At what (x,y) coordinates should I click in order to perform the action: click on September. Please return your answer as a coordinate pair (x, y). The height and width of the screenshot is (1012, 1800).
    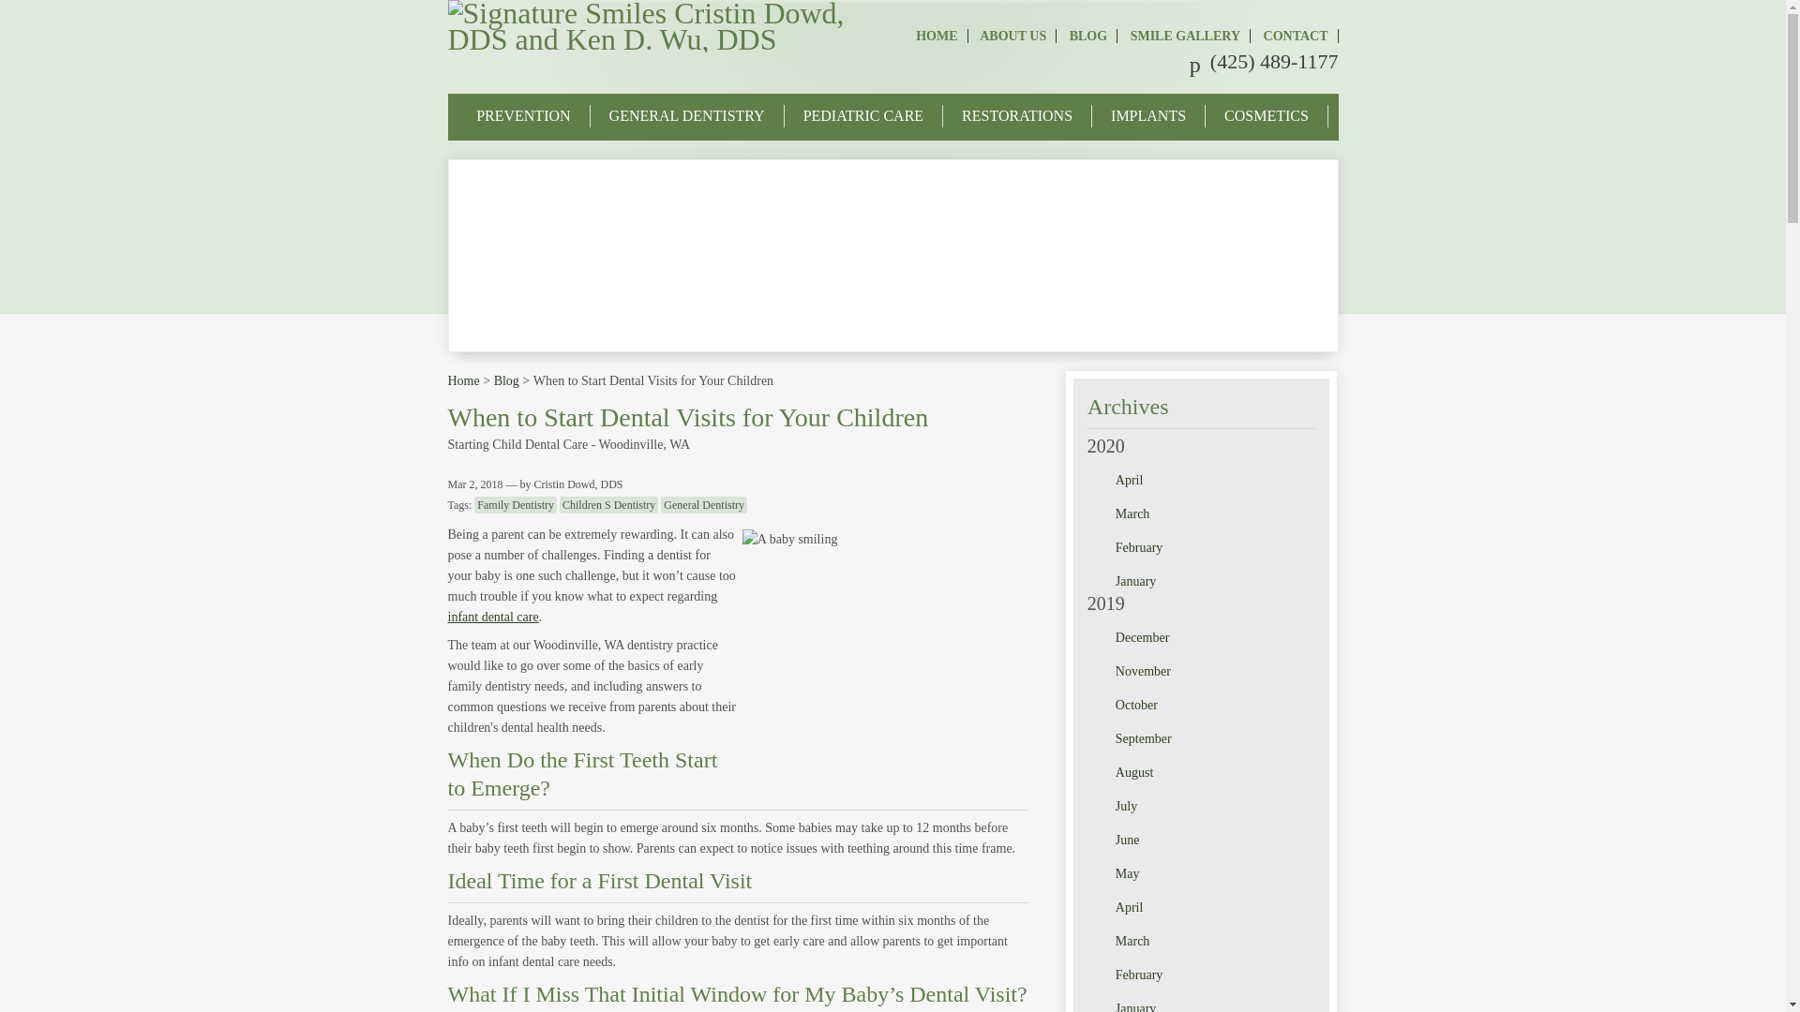
    Looking at the image, I should click on (1211, 739).